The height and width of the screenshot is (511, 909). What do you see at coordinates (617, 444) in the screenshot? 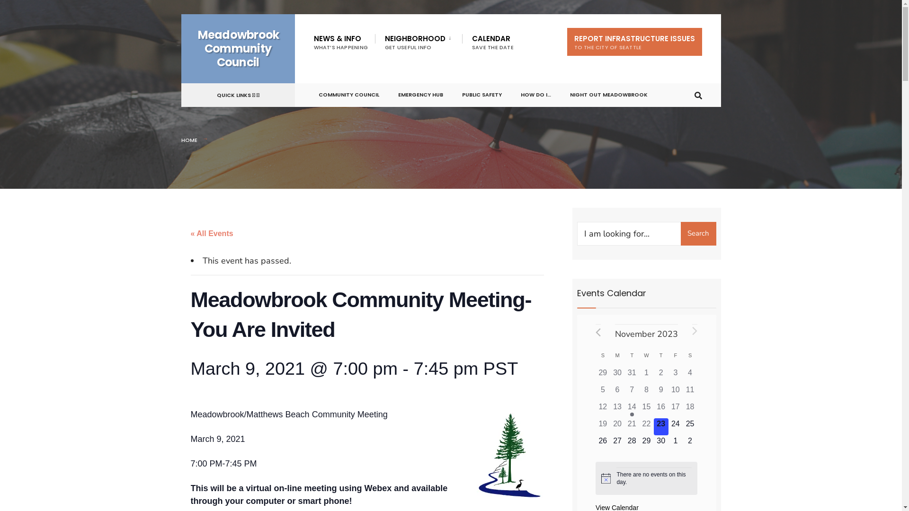
I see `0 events,
27` at bounding box center [617, 444].